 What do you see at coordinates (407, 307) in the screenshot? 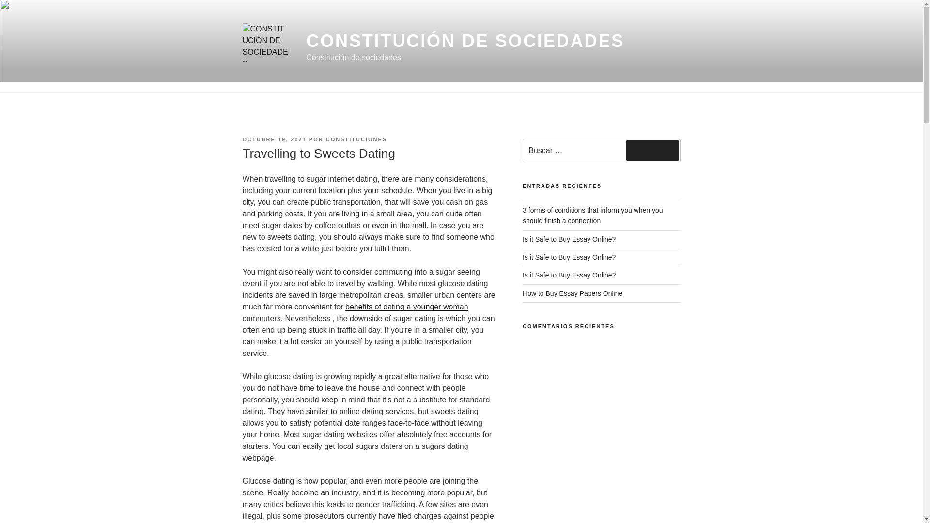
I see `benefits of dating a younger woman` at bounding box center [407, 307].